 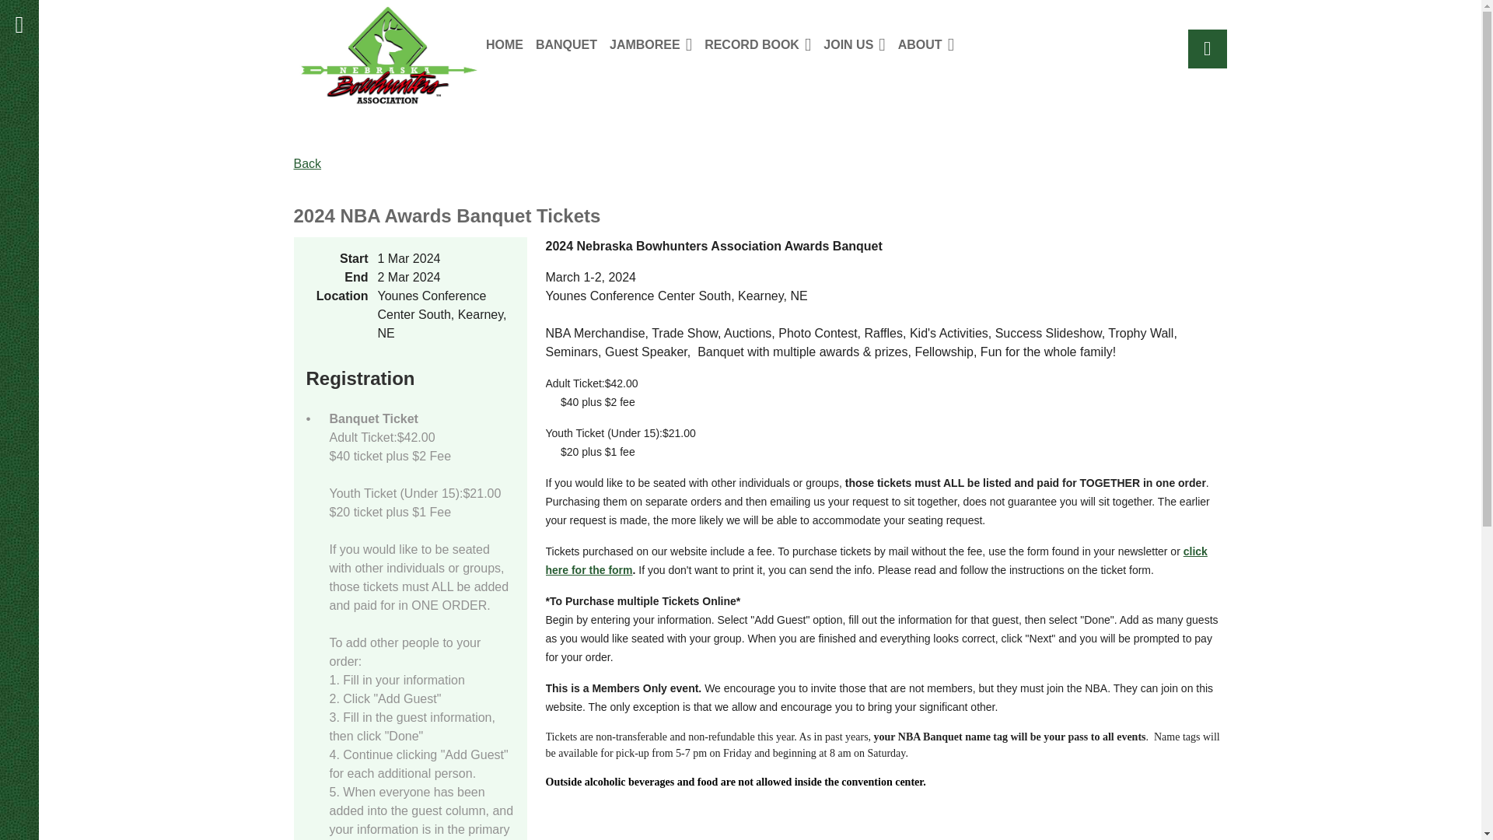 What do you see at coordinates (656, 44) in the screenshot?
I see `JAMBOREE` at bounding box center [656, 44].